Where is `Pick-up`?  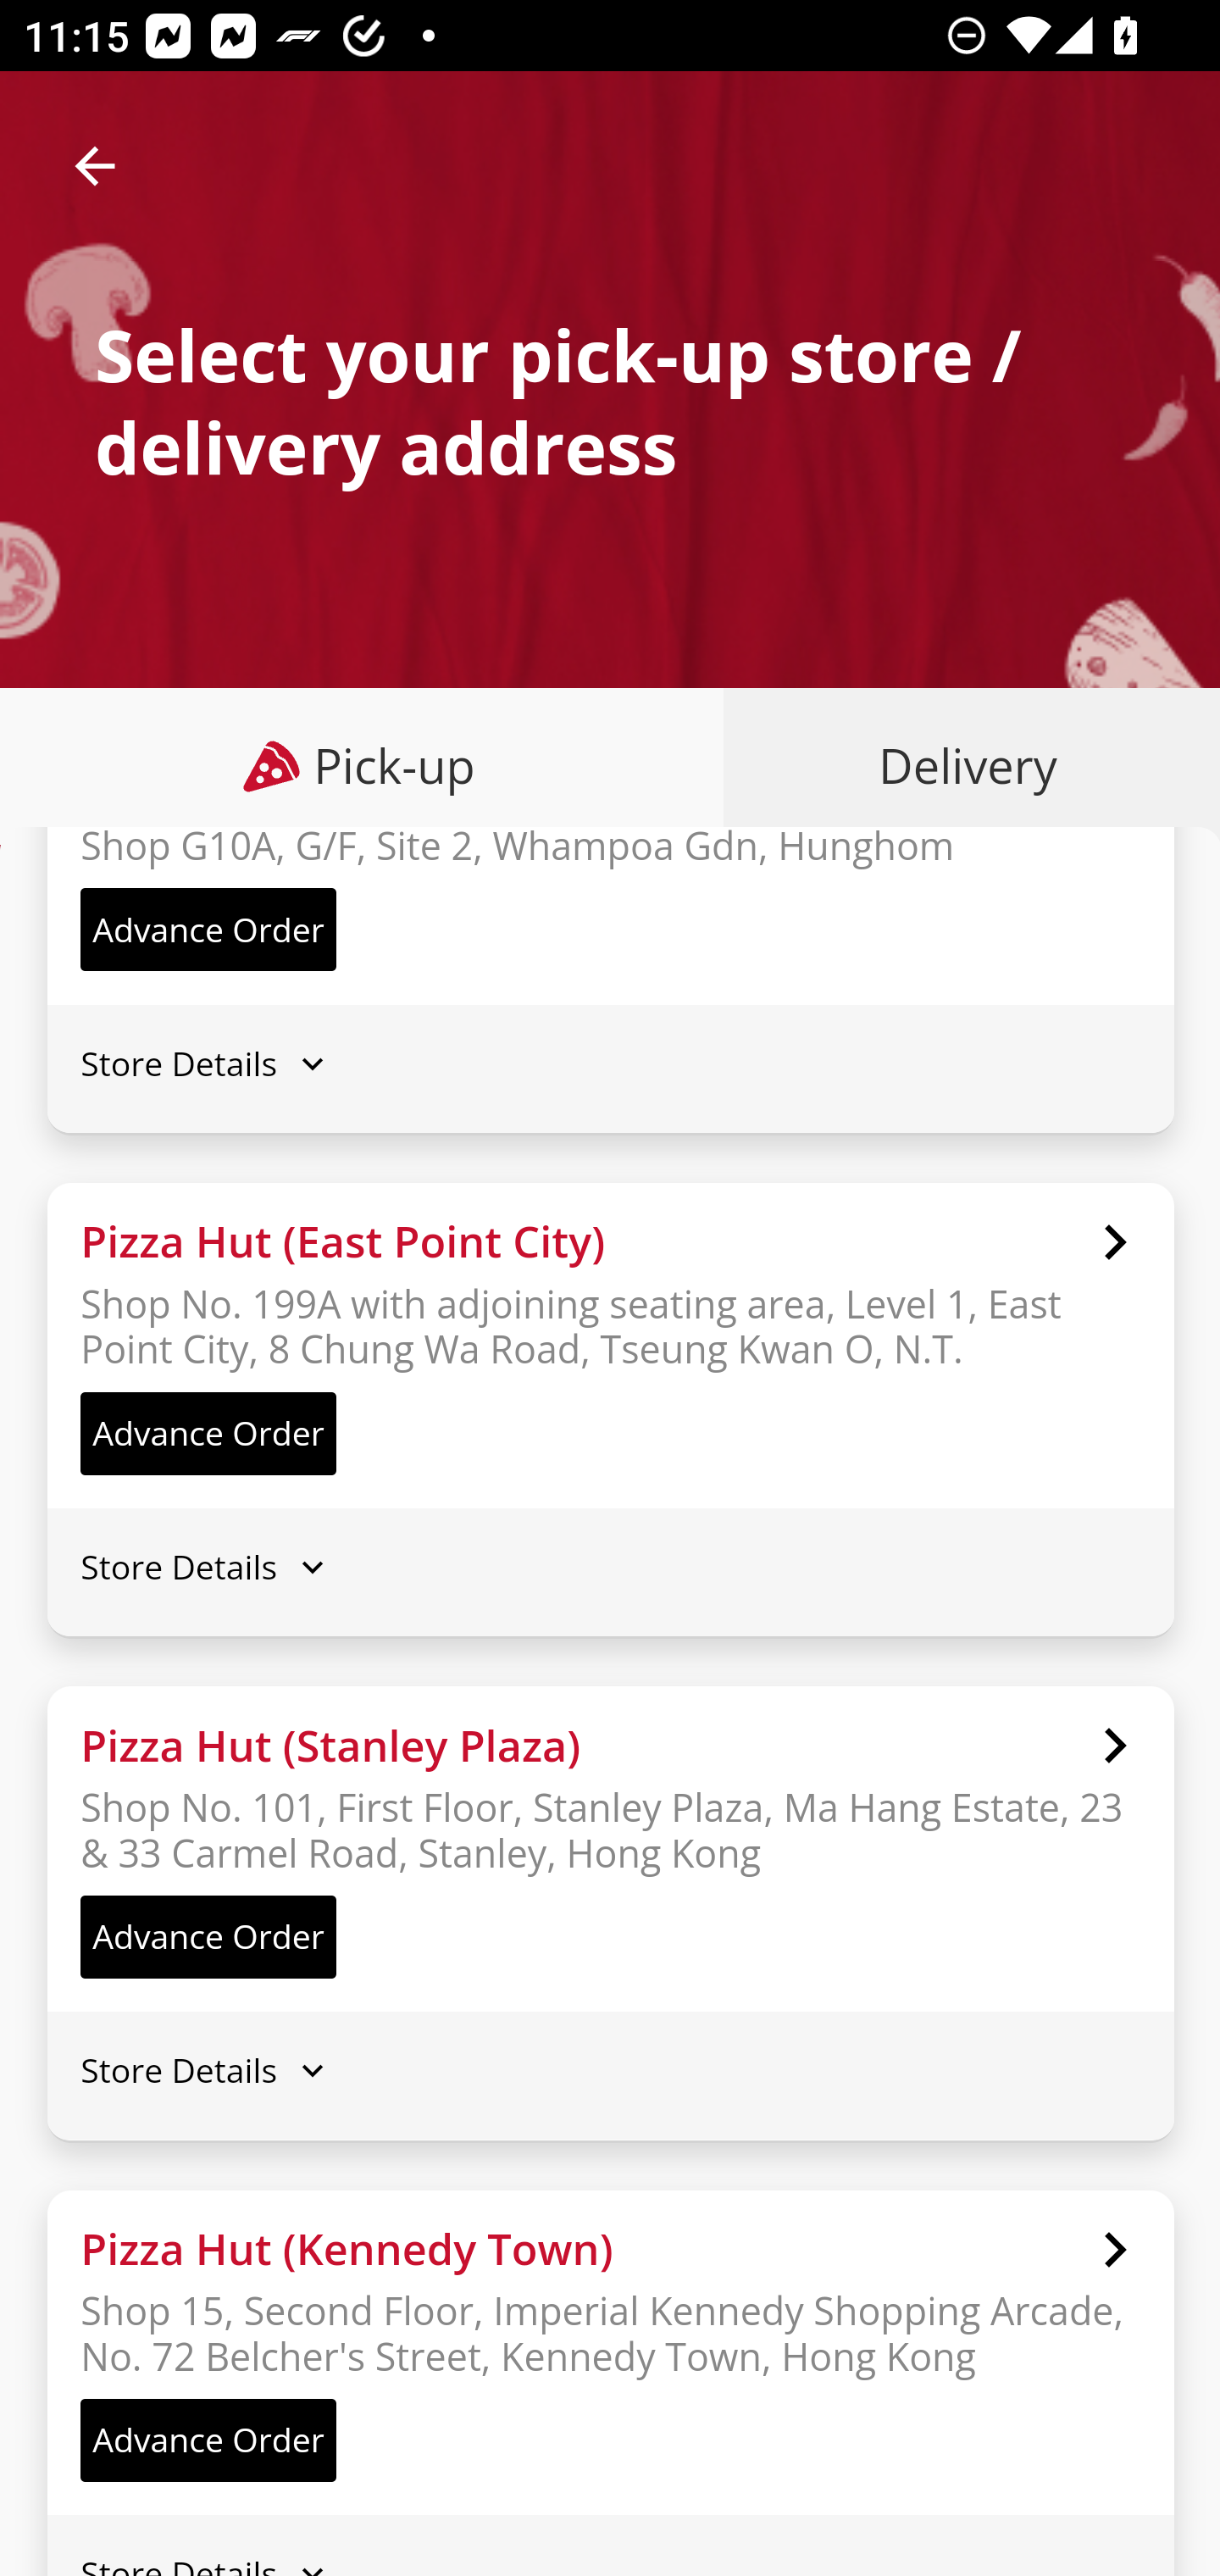 Pick-up is located at coordinates (363, 766).